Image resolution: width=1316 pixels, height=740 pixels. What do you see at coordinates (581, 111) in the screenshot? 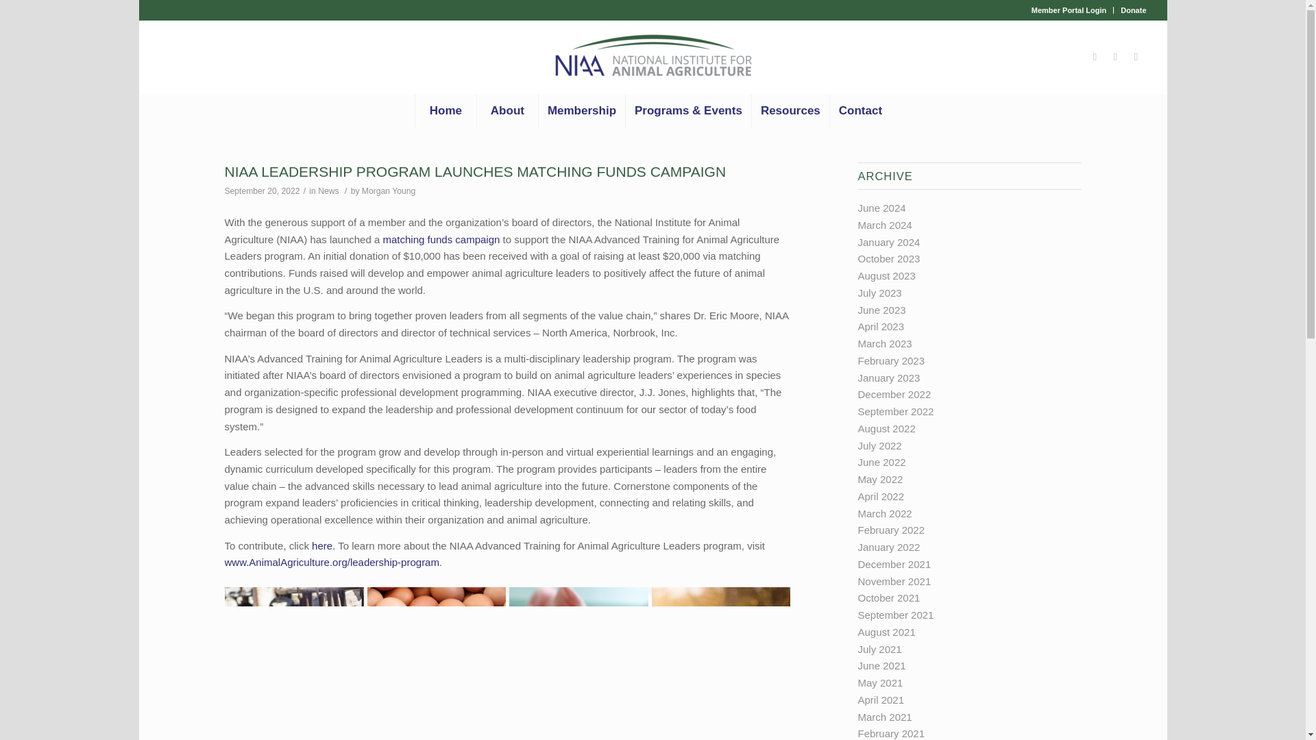
I see `Membership` at bounding box center [581, 111].